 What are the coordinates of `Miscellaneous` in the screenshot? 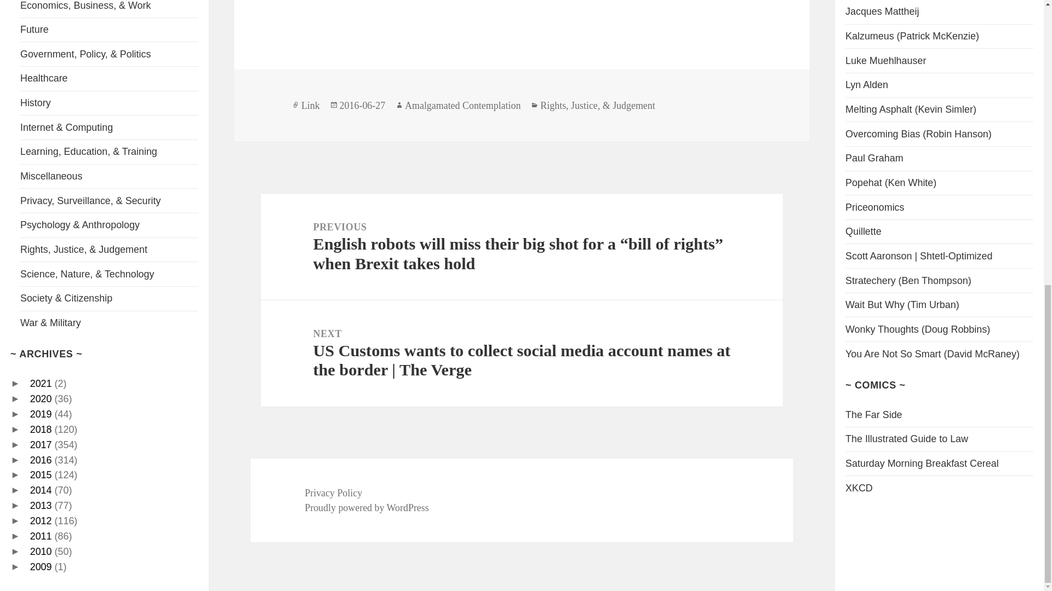 It's located at (50, 176).